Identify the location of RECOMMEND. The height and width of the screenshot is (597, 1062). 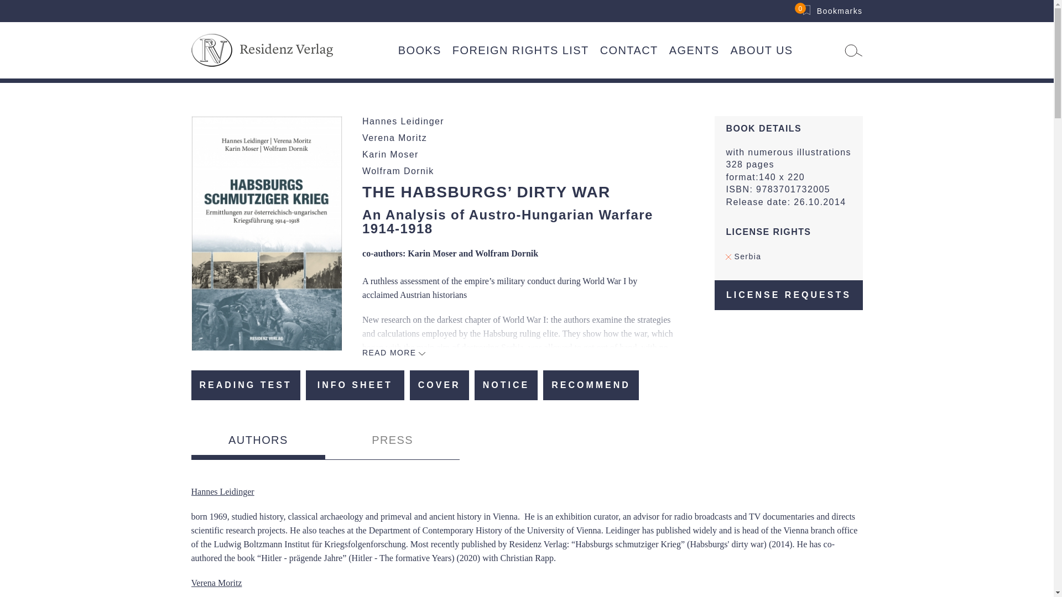
(591, 385).